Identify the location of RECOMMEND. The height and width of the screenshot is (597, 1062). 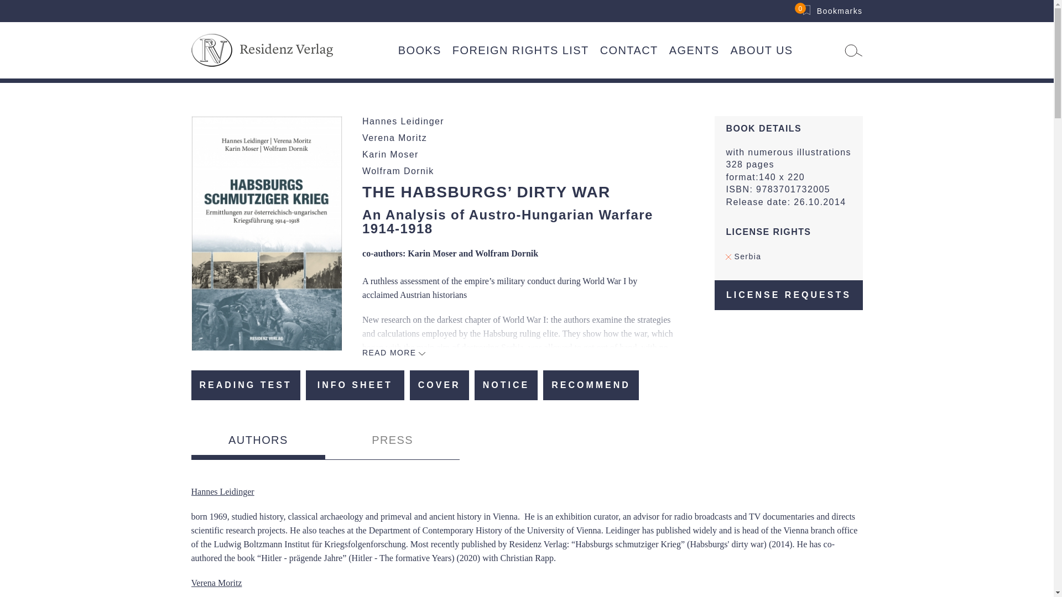
(591, 385).